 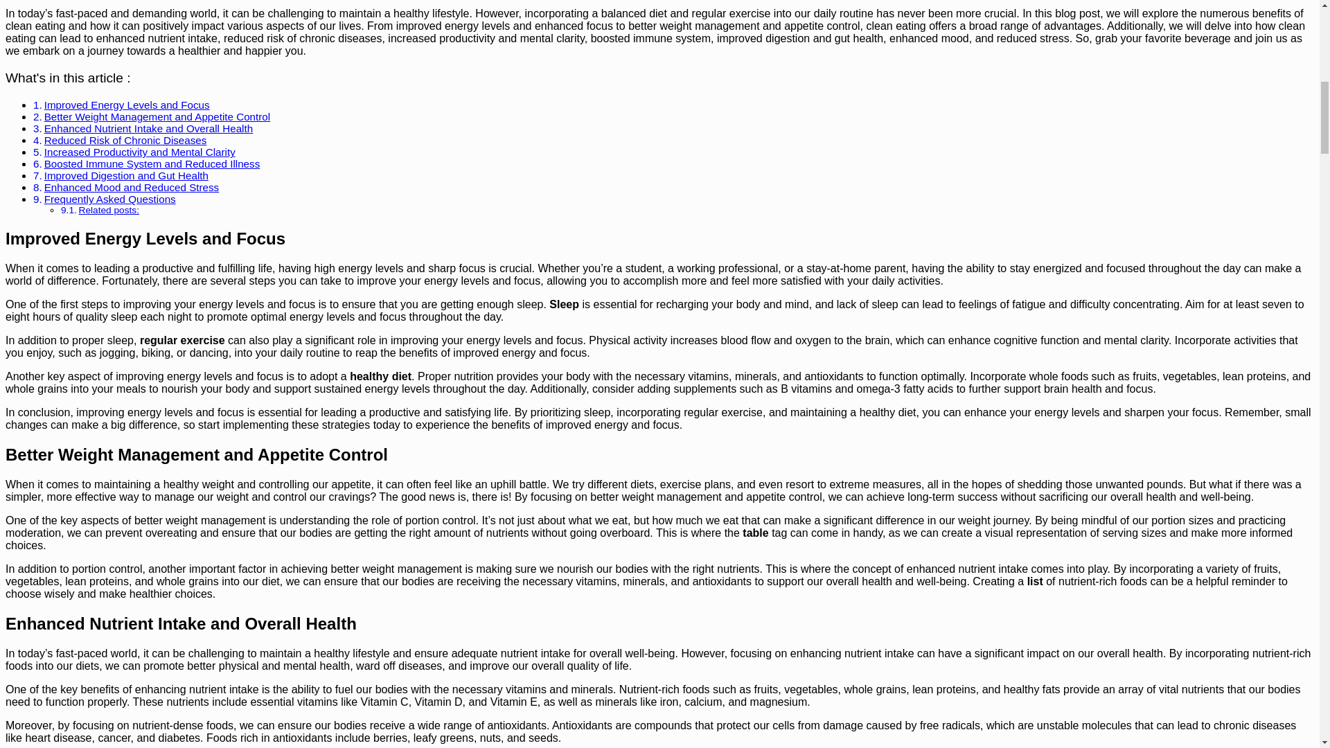 What do you see at coordinates (127, 104) in the screenshot?
I see `Improved Energy Levels and Focus` at bounding box center [127, 104].